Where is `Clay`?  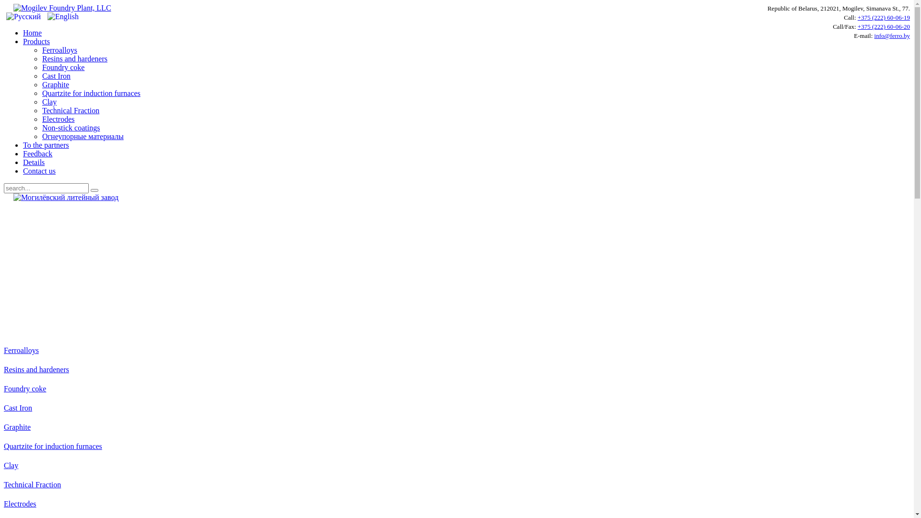 Clay is located at coordinates (49, 102).